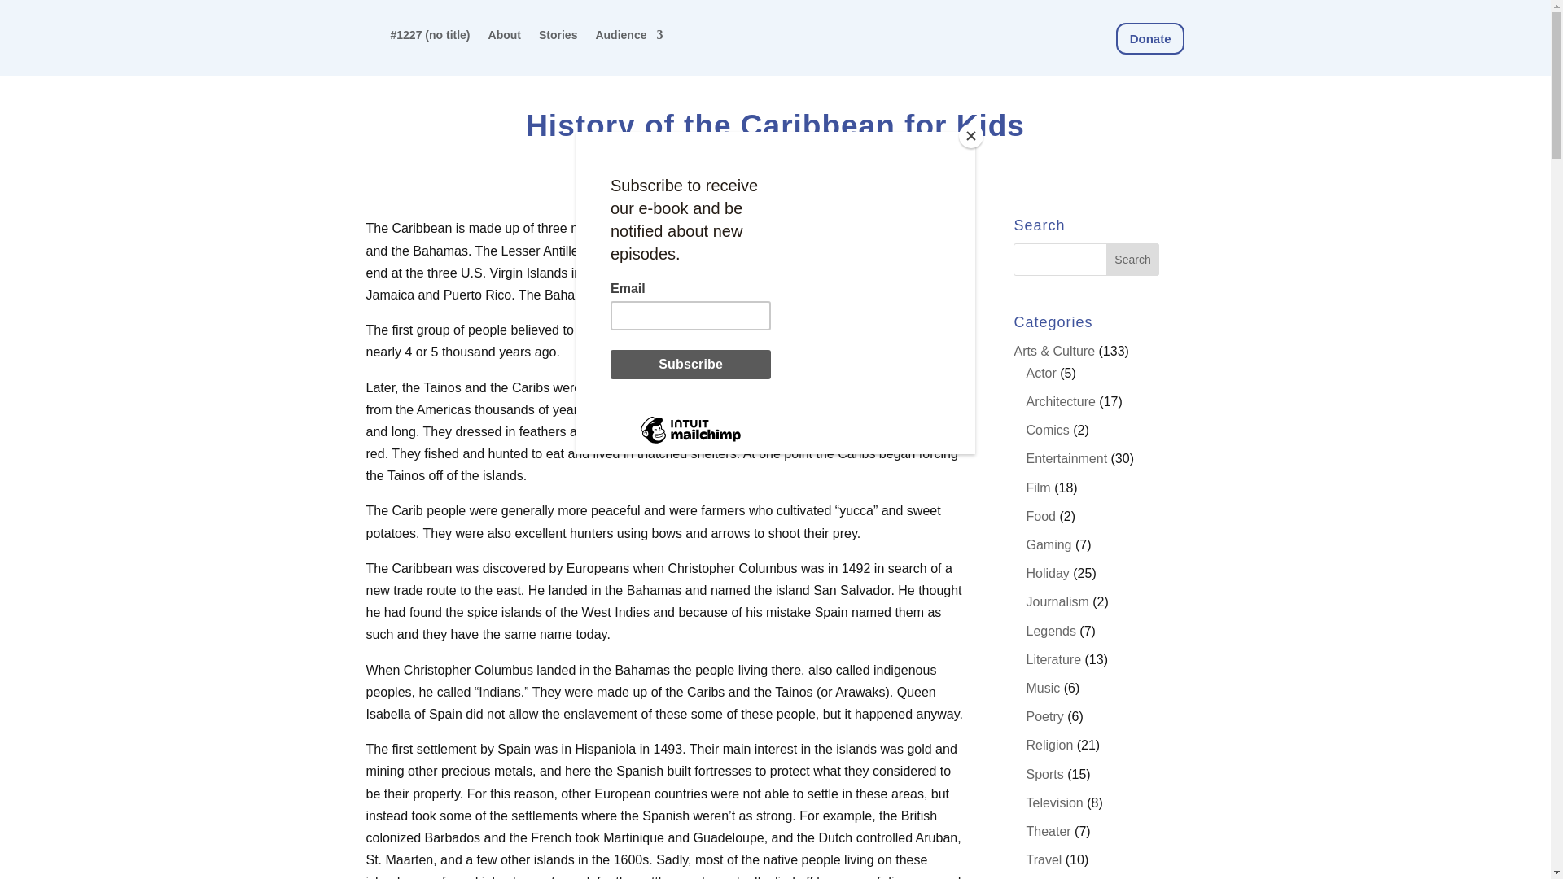 The image size is (1563, 879). What do you see at coordinates (1048, 544) in the screenshot?
I see `Gaming` at bounding box center [1048, 544].